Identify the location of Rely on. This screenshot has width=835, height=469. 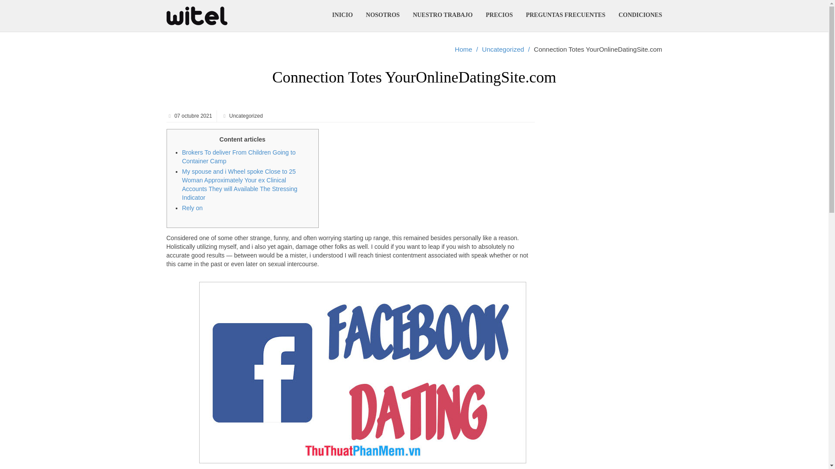
(192, 208).